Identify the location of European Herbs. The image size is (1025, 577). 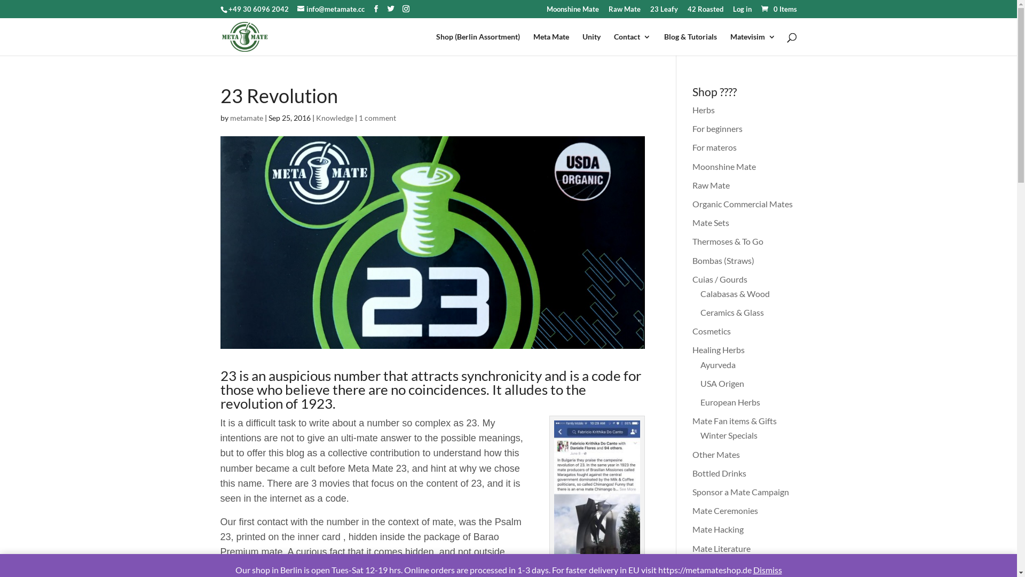
(730, 402).